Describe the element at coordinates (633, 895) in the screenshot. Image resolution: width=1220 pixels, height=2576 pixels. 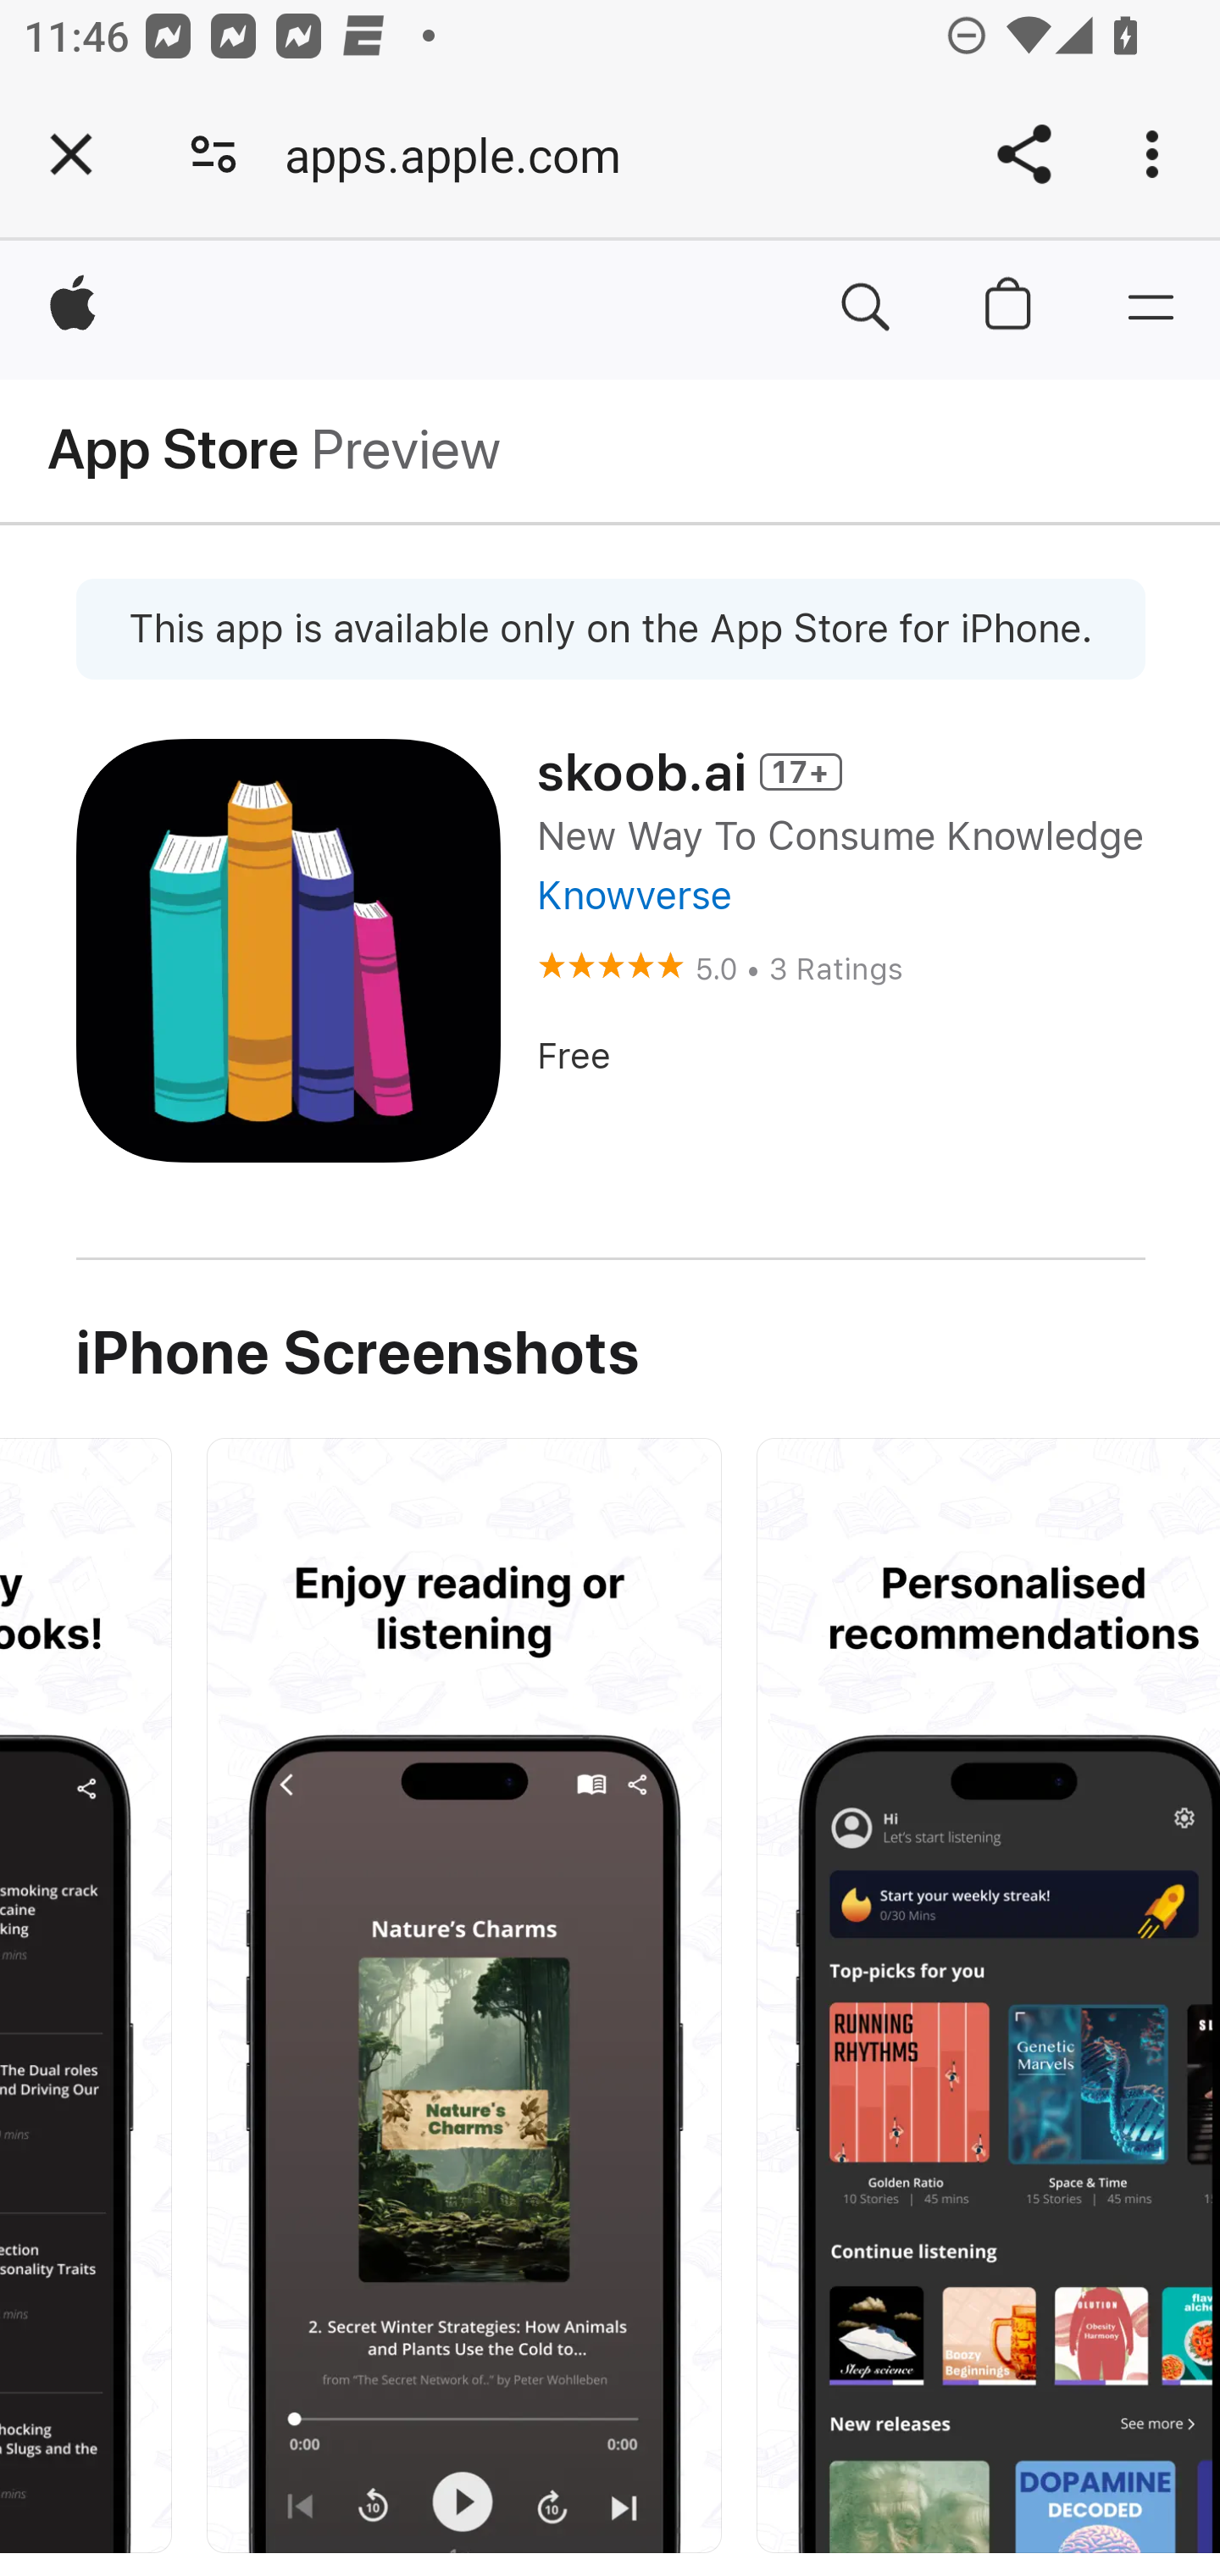
I see `Knowverse` at that location.